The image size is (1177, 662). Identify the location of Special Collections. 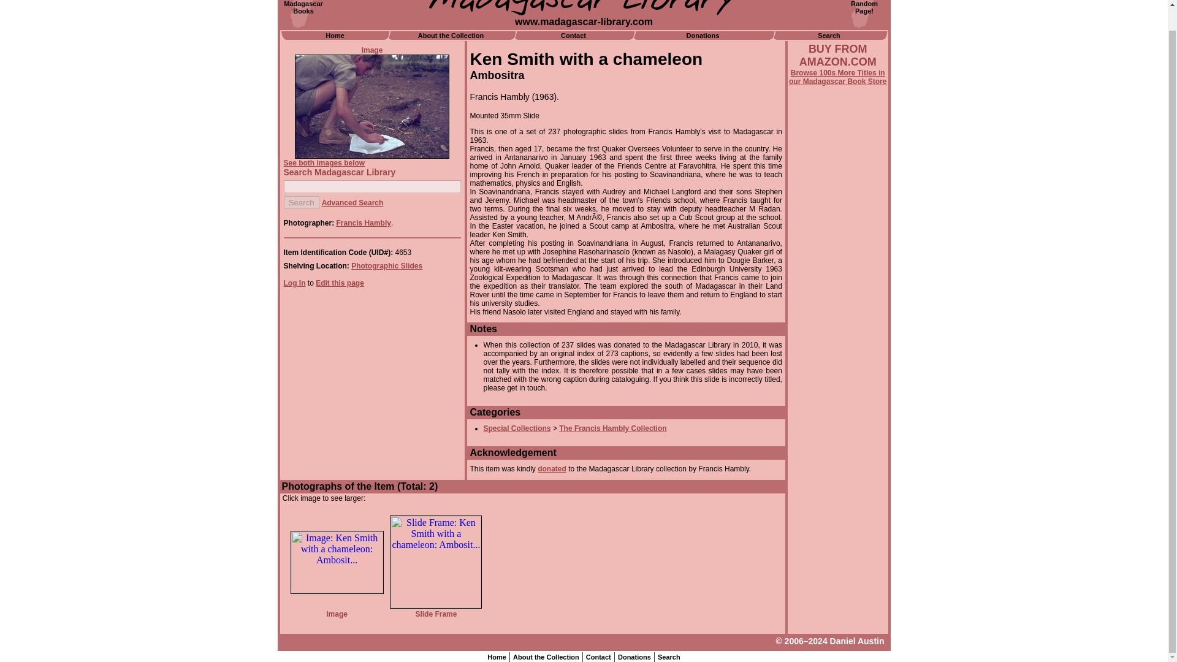
(598, 656).